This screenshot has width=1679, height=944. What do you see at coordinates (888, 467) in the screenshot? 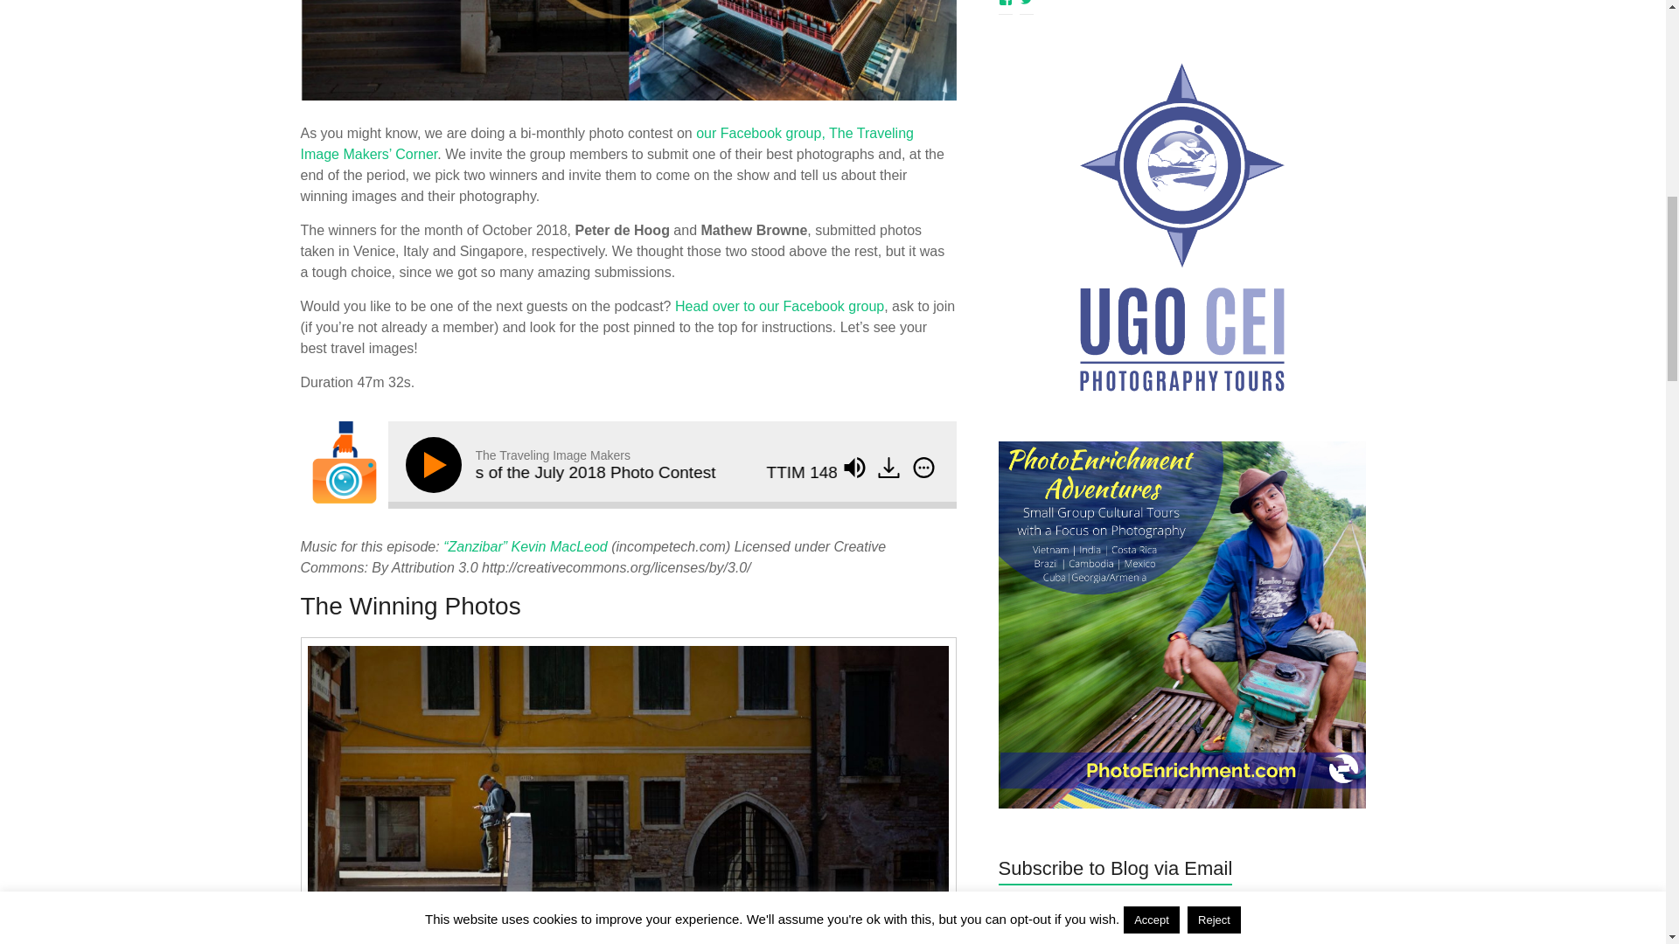
I see `Download` at bounding box center [888, 467].